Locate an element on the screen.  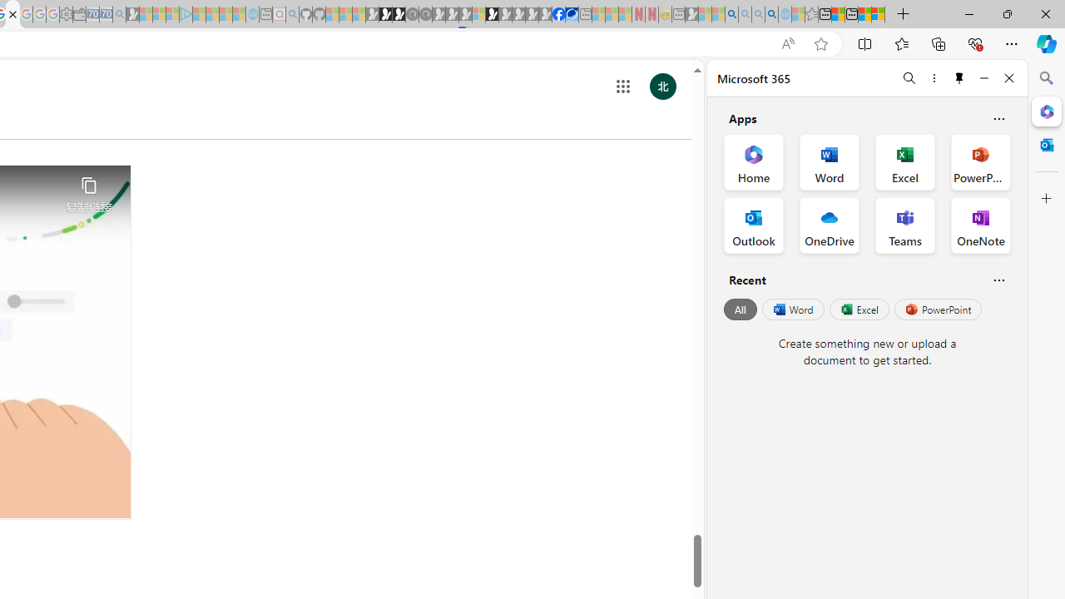
All is located at coordinates (741, 309).